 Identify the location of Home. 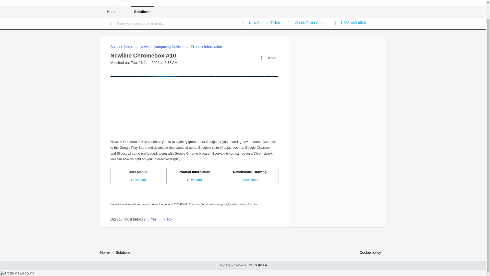
(105, 252).